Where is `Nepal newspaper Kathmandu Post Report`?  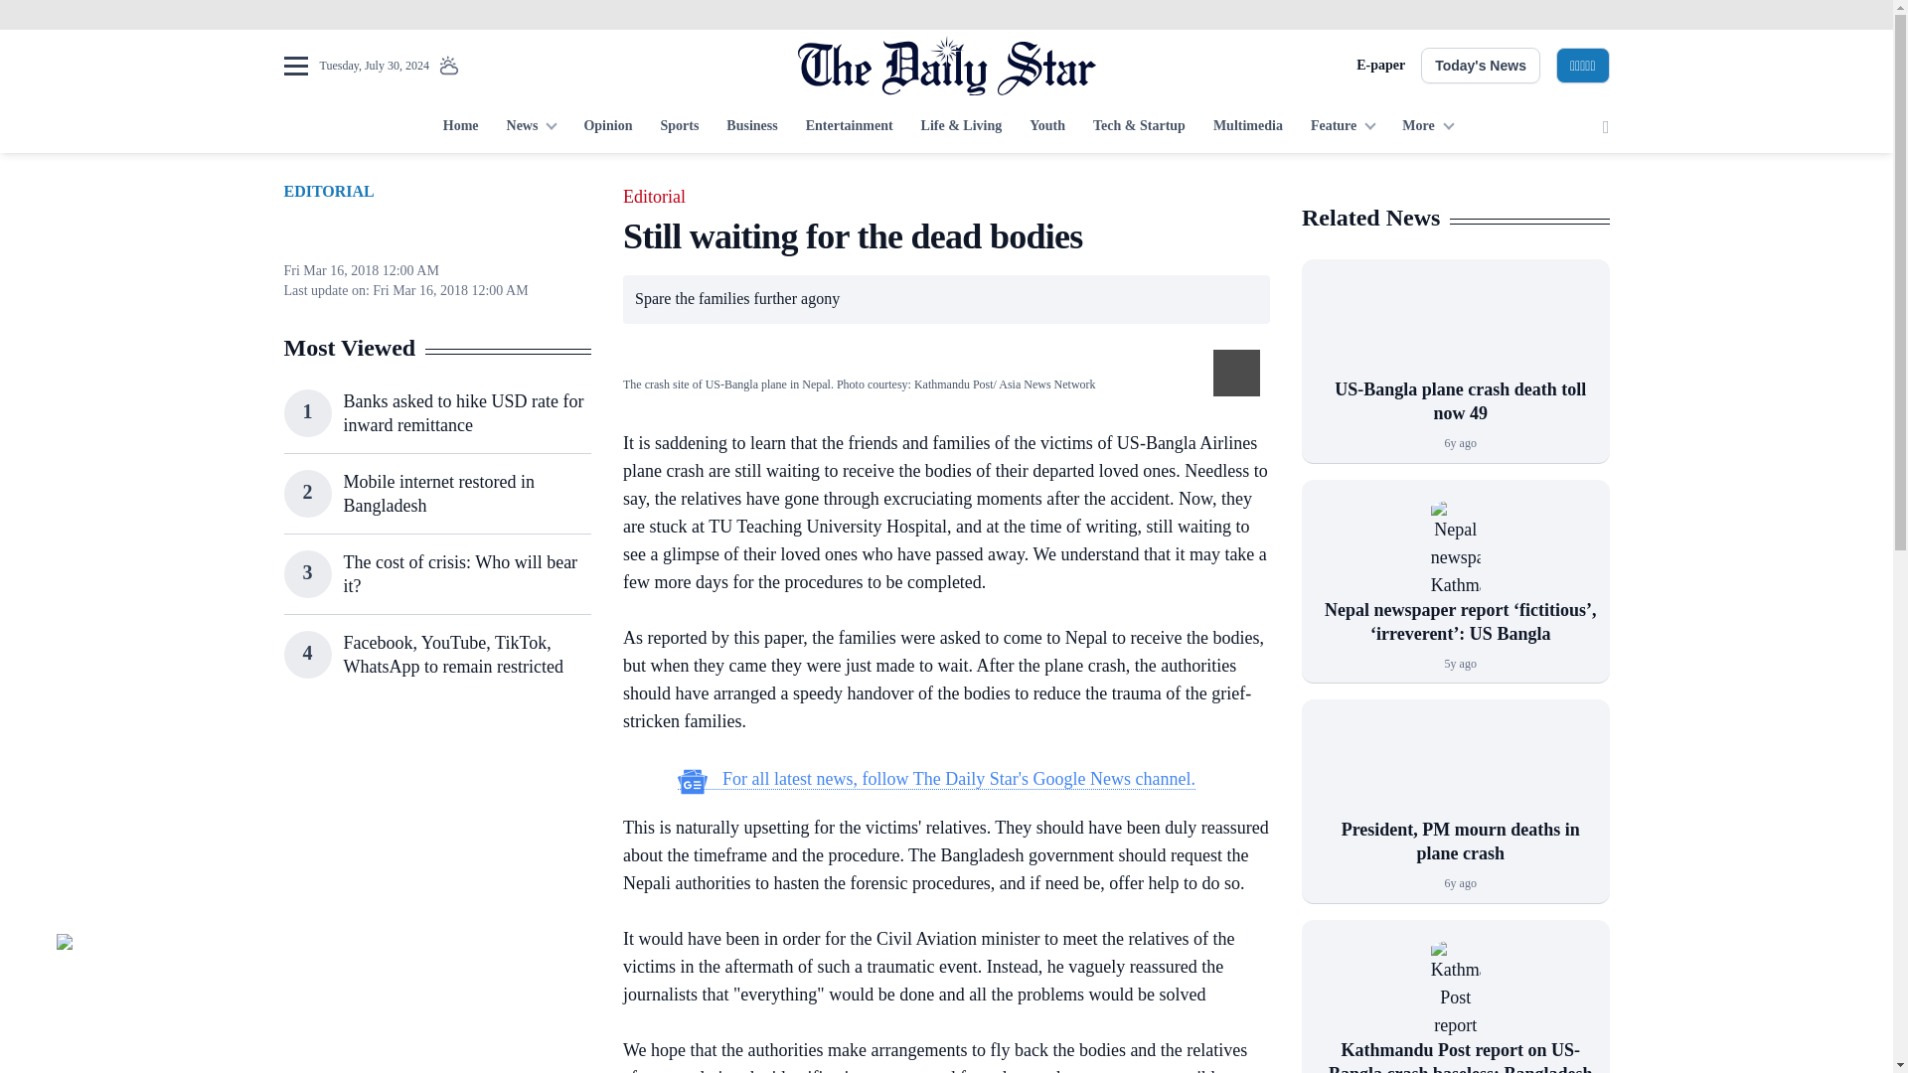
Nepal newspaper Kathmandu Post Report is located at coordinates (1455, 548).